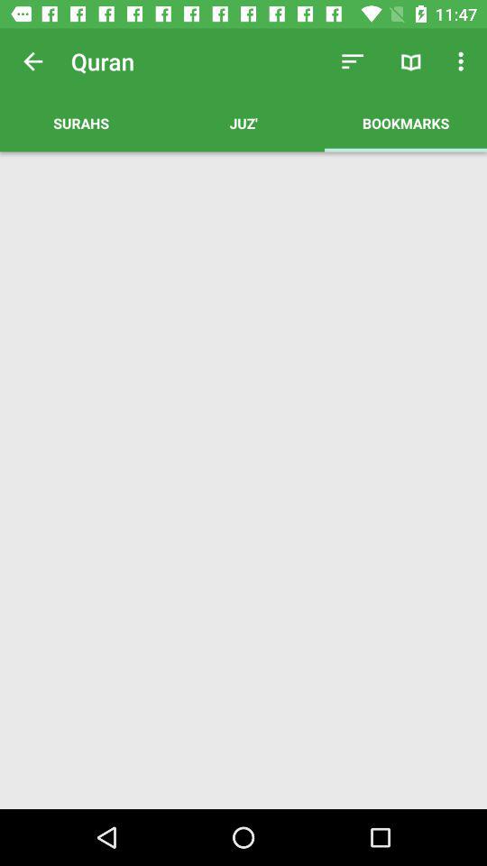  Describe the element at coordinates (406, 123) in the screenshot. I see `launch item next to the juz' app` at that location.